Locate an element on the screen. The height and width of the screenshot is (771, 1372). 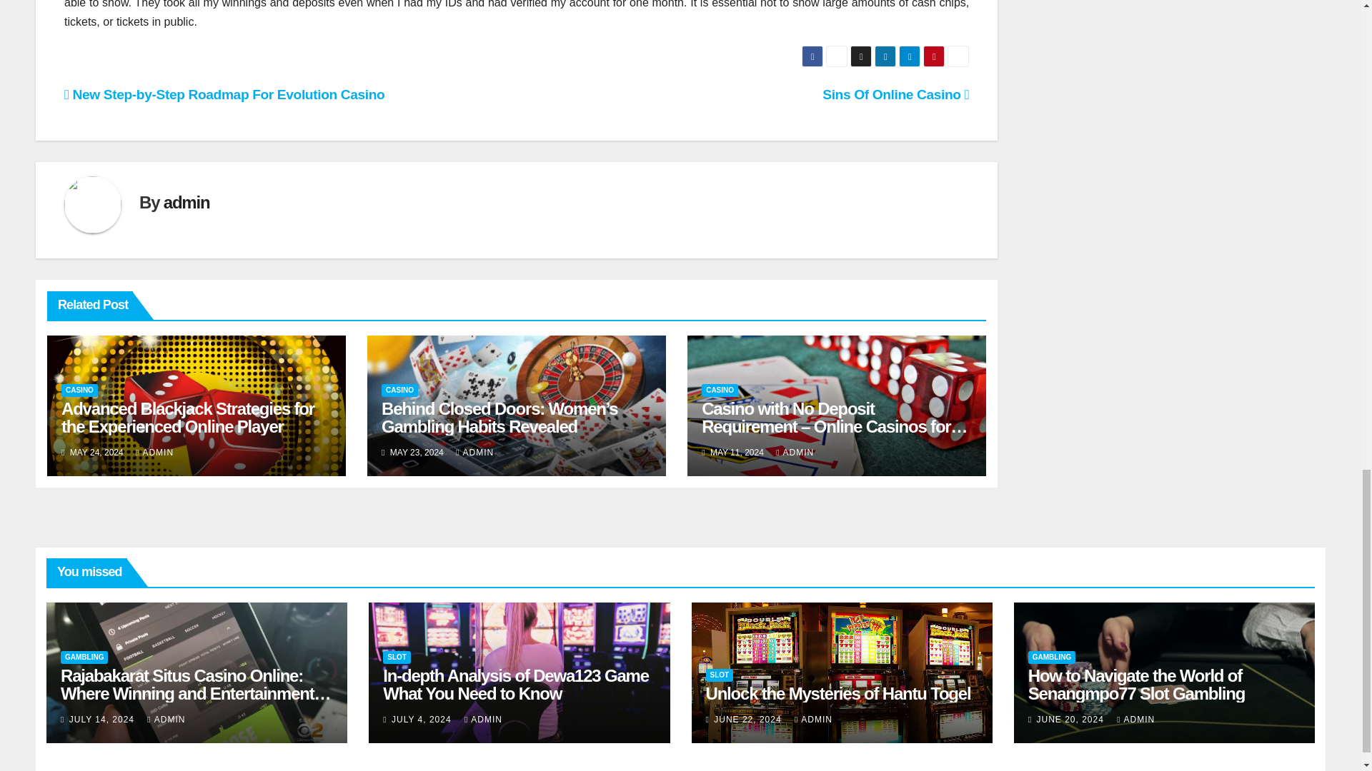
admin is located at coordinates (186, 203).